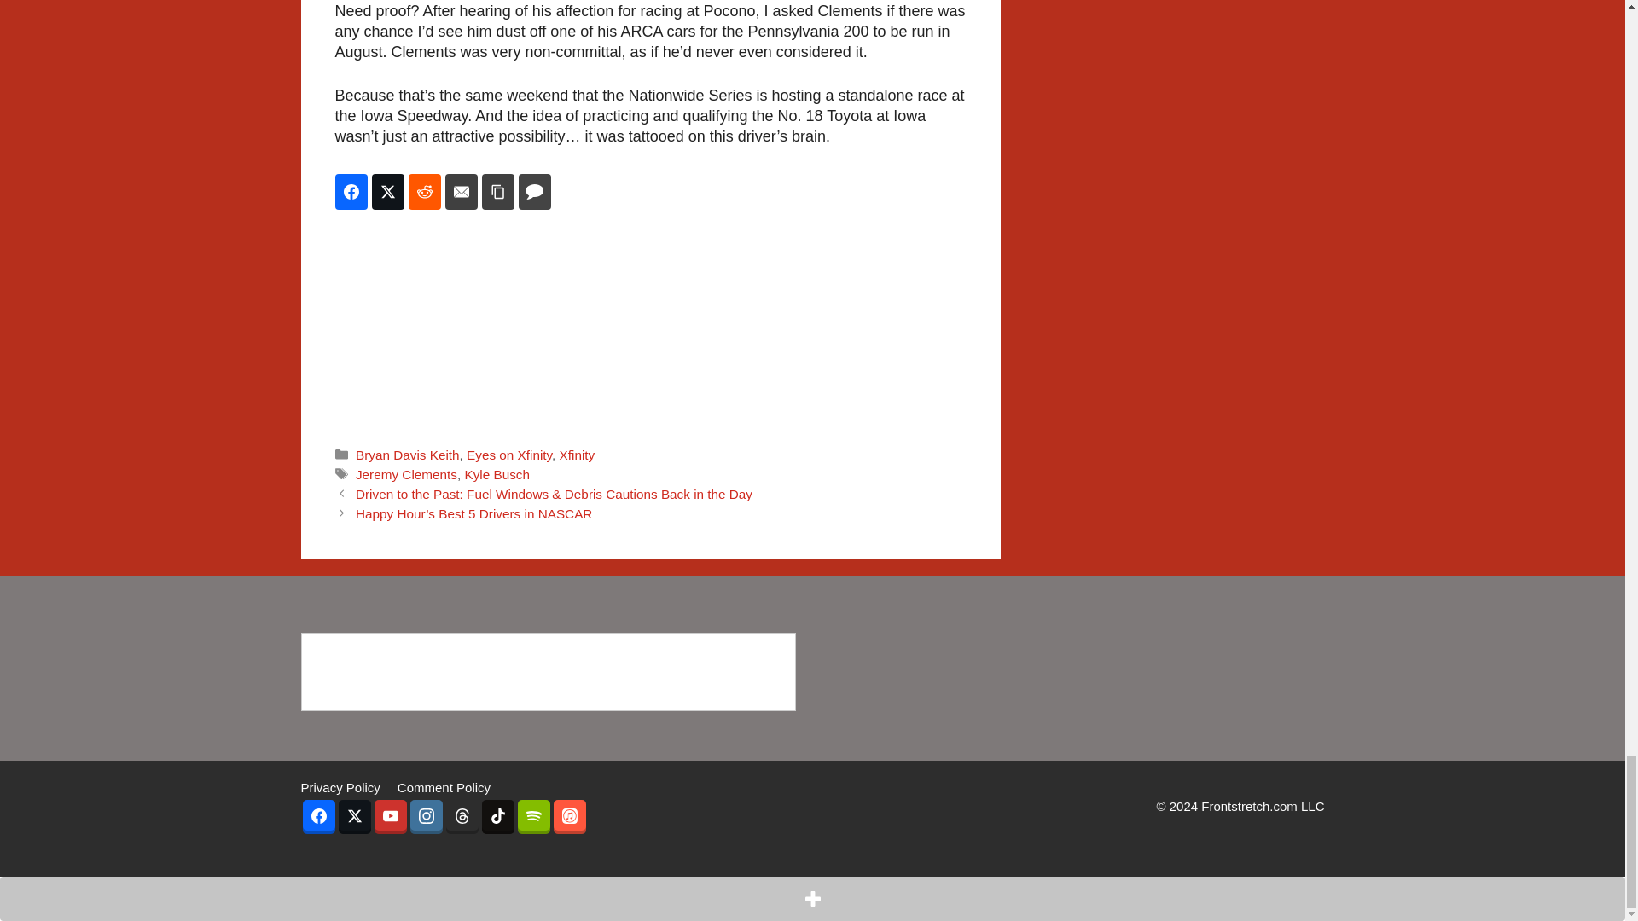 This screenshot has width=1638, height=921. What do you see at coordinates (462, 192) in the screenshot?
I see `Share on Email` at bounding box center [462, 192].